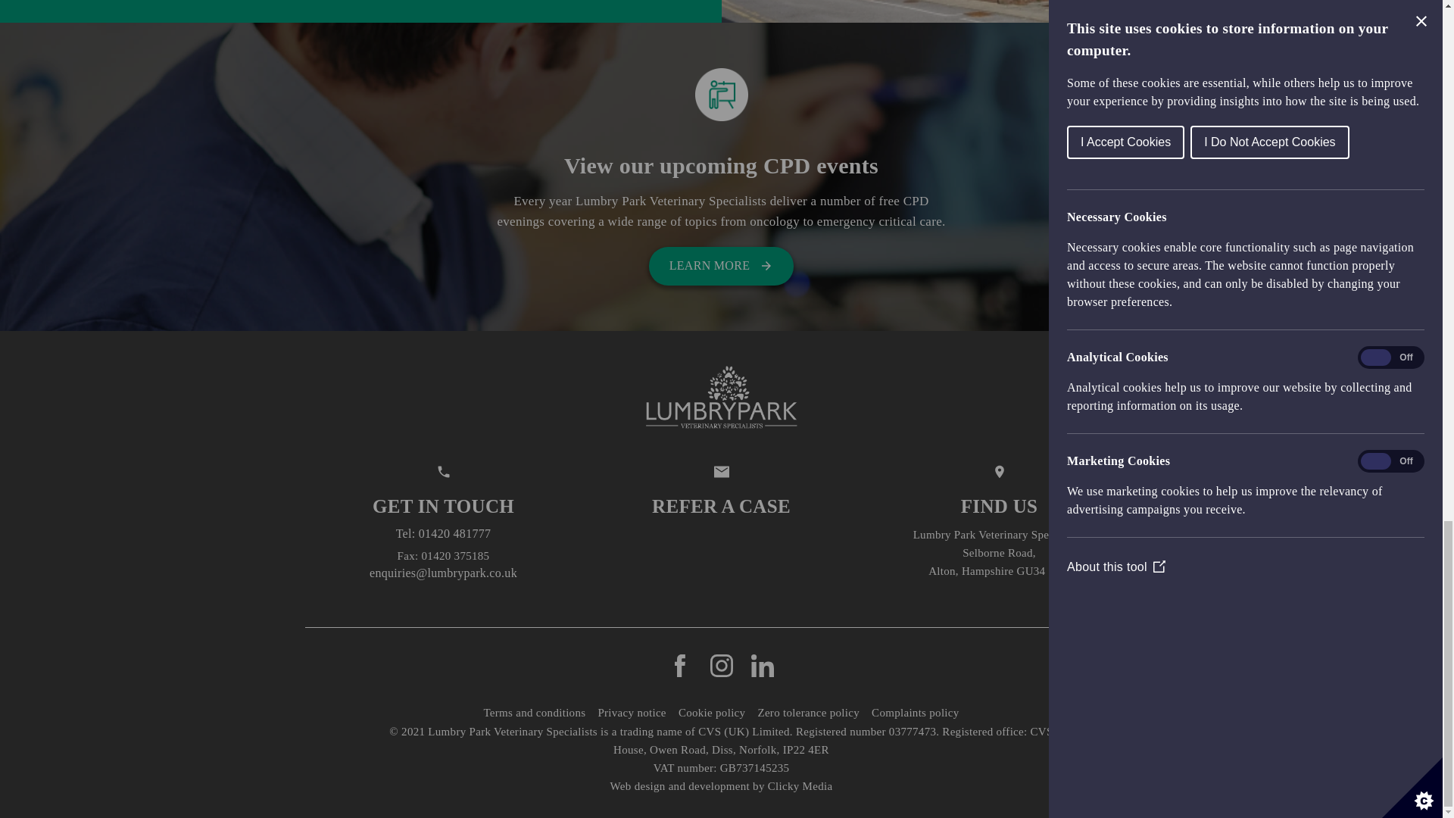 Image resolution: width=1454 pixels, height=818 pixels. What do you see at coordinates (915, 712) in the screenshot?
I see `Complaints policy` at bounding box center [915, 712].